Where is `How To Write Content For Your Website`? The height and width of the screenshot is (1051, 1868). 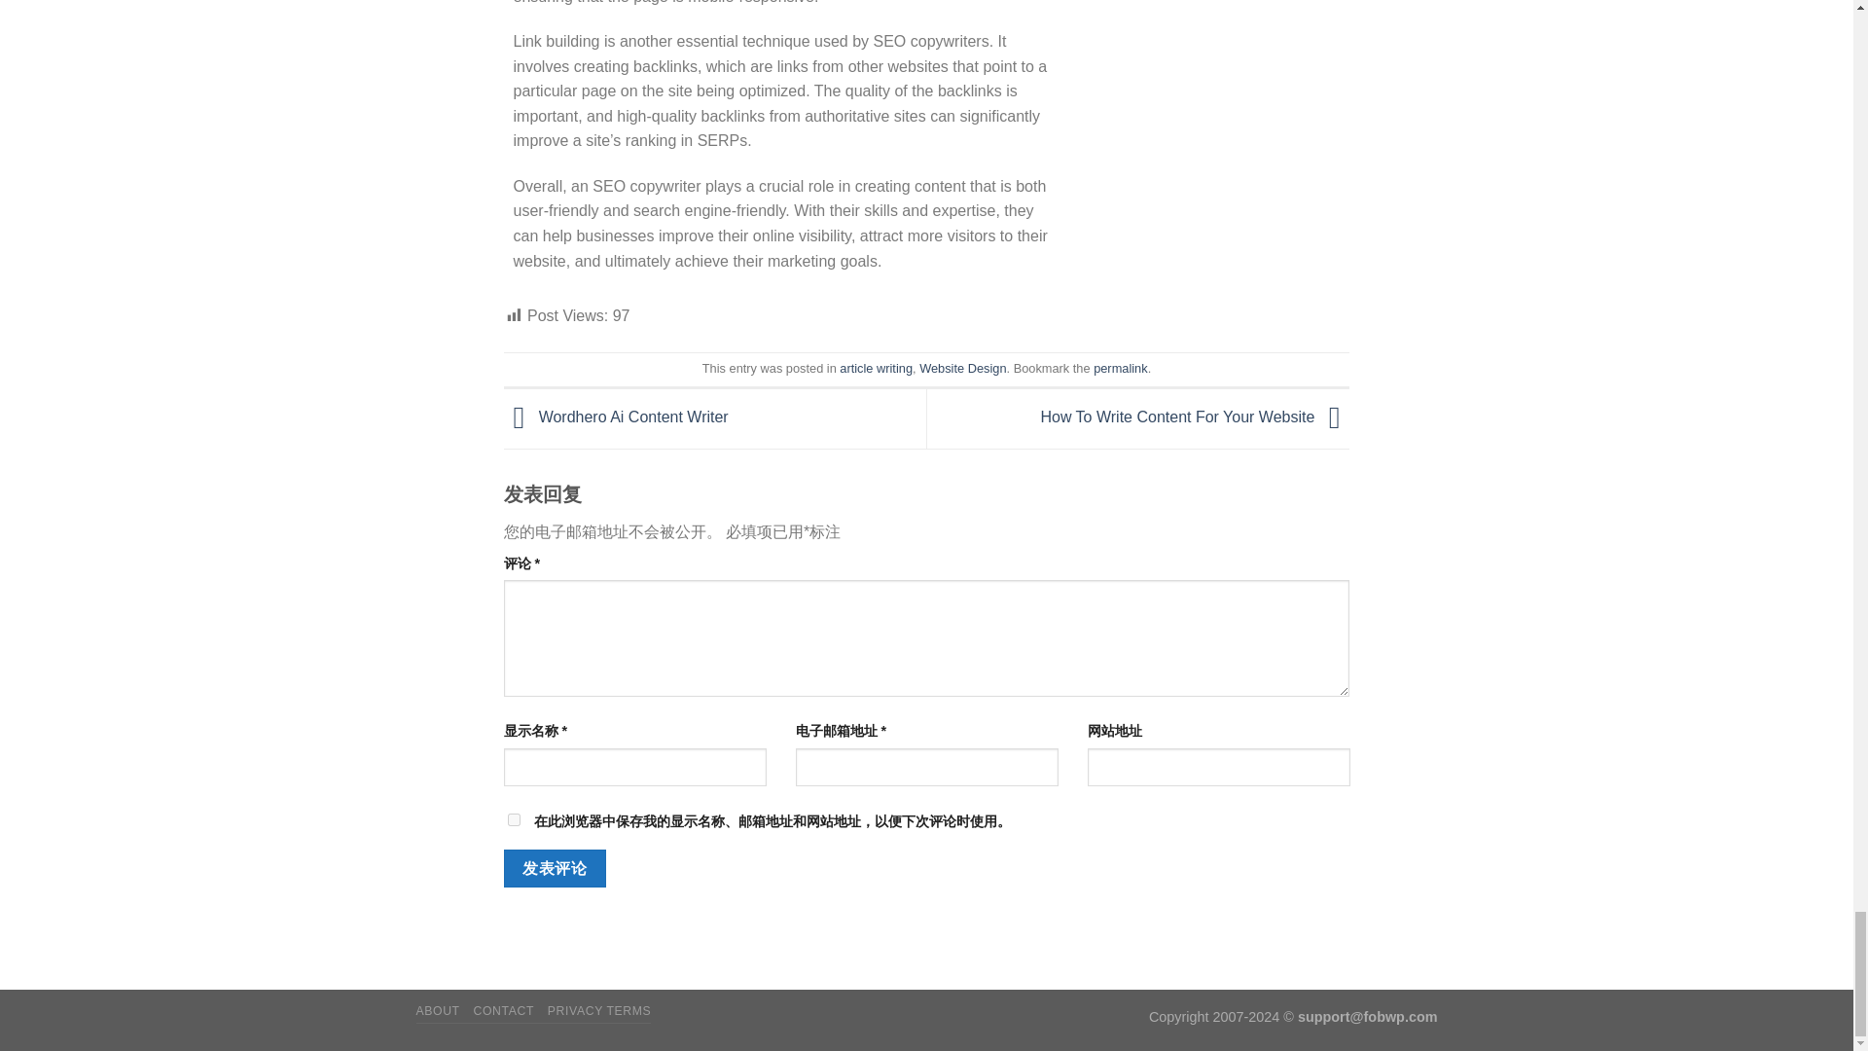 How To Write Content For Your Website is located at coordinates (1195, 418).